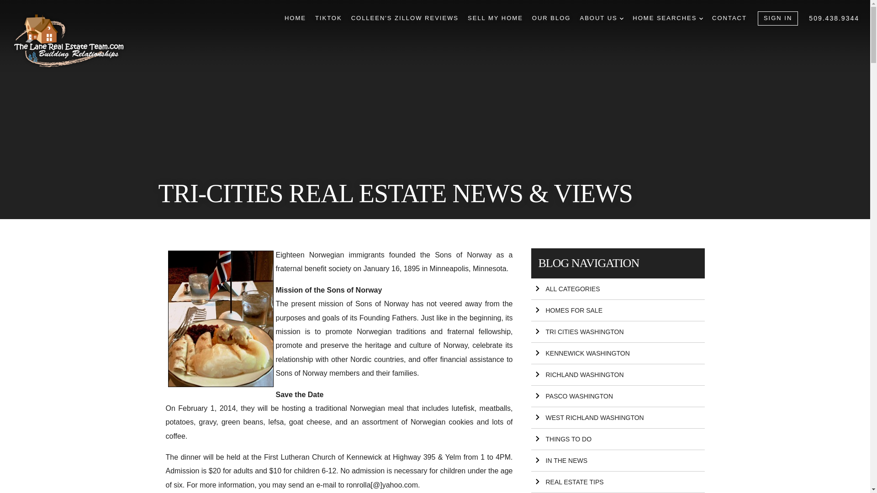  What do you see at coordinates (495, 18) in the screenshot?
I see `SELL MY HOME` at bounding box center [495, 18].